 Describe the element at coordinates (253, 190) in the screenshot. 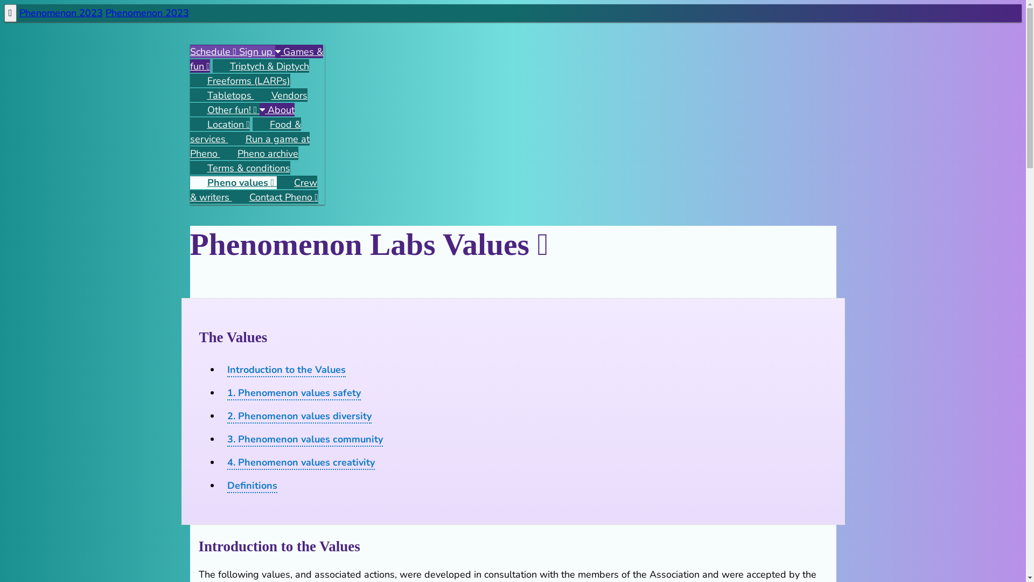

I see `Crew & writers` at that location.